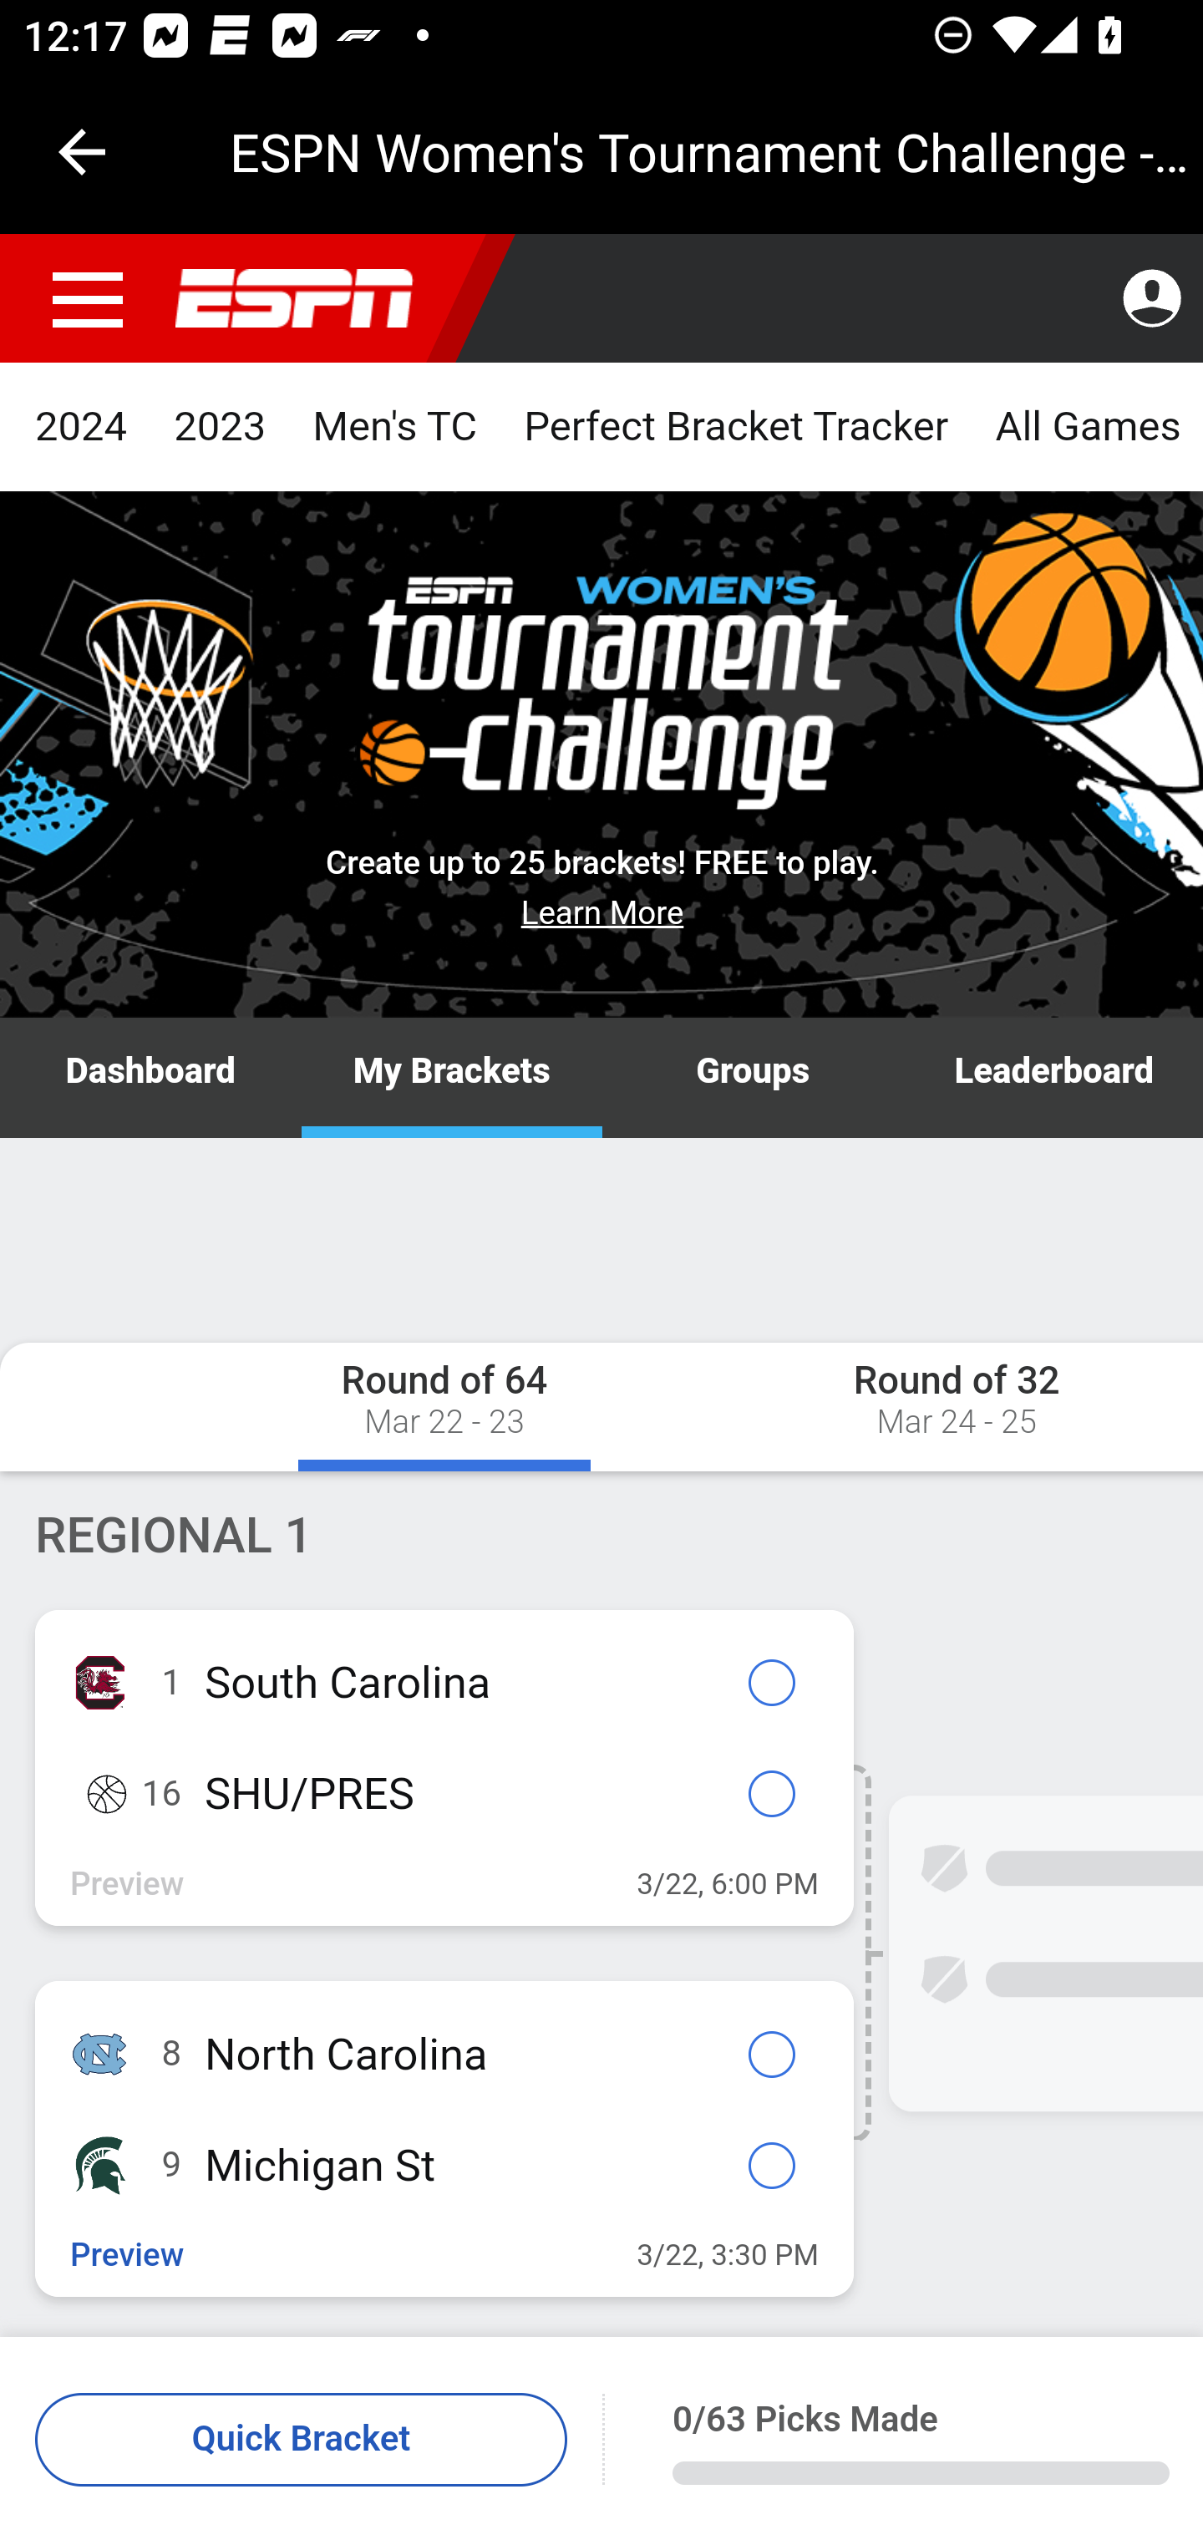 This screenshot has height=2540, width=1203. What do you see at coordinates (82, 428) in the screenshot?
I see `2024` at bounding box center [82, 428].